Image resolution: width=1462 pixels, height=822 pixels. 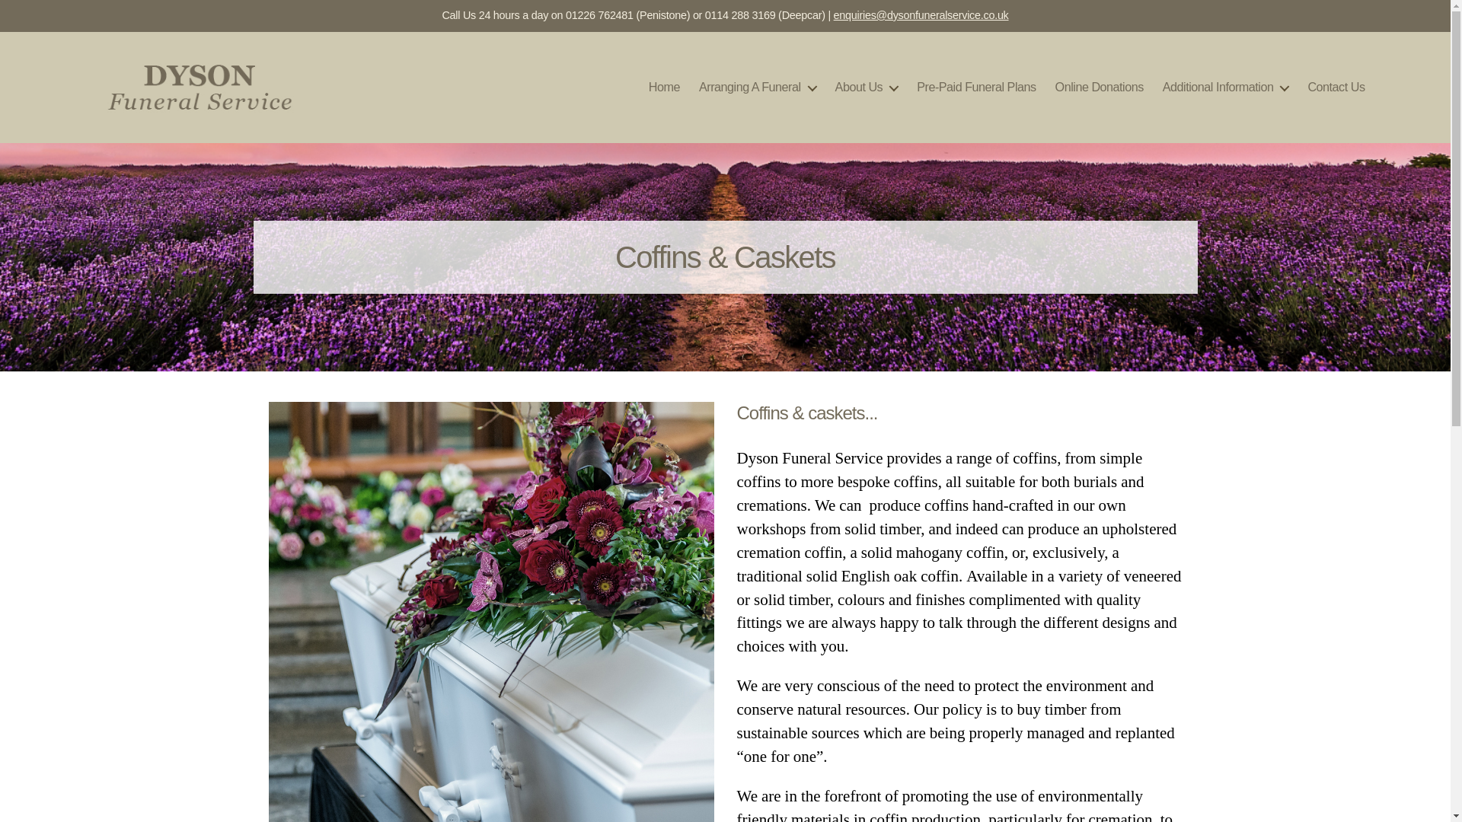 What do you see at coordinates (975, 87) in the screenshot?
I see `Pre-Paid Funeral Plans` at bounding box center [975, 87].